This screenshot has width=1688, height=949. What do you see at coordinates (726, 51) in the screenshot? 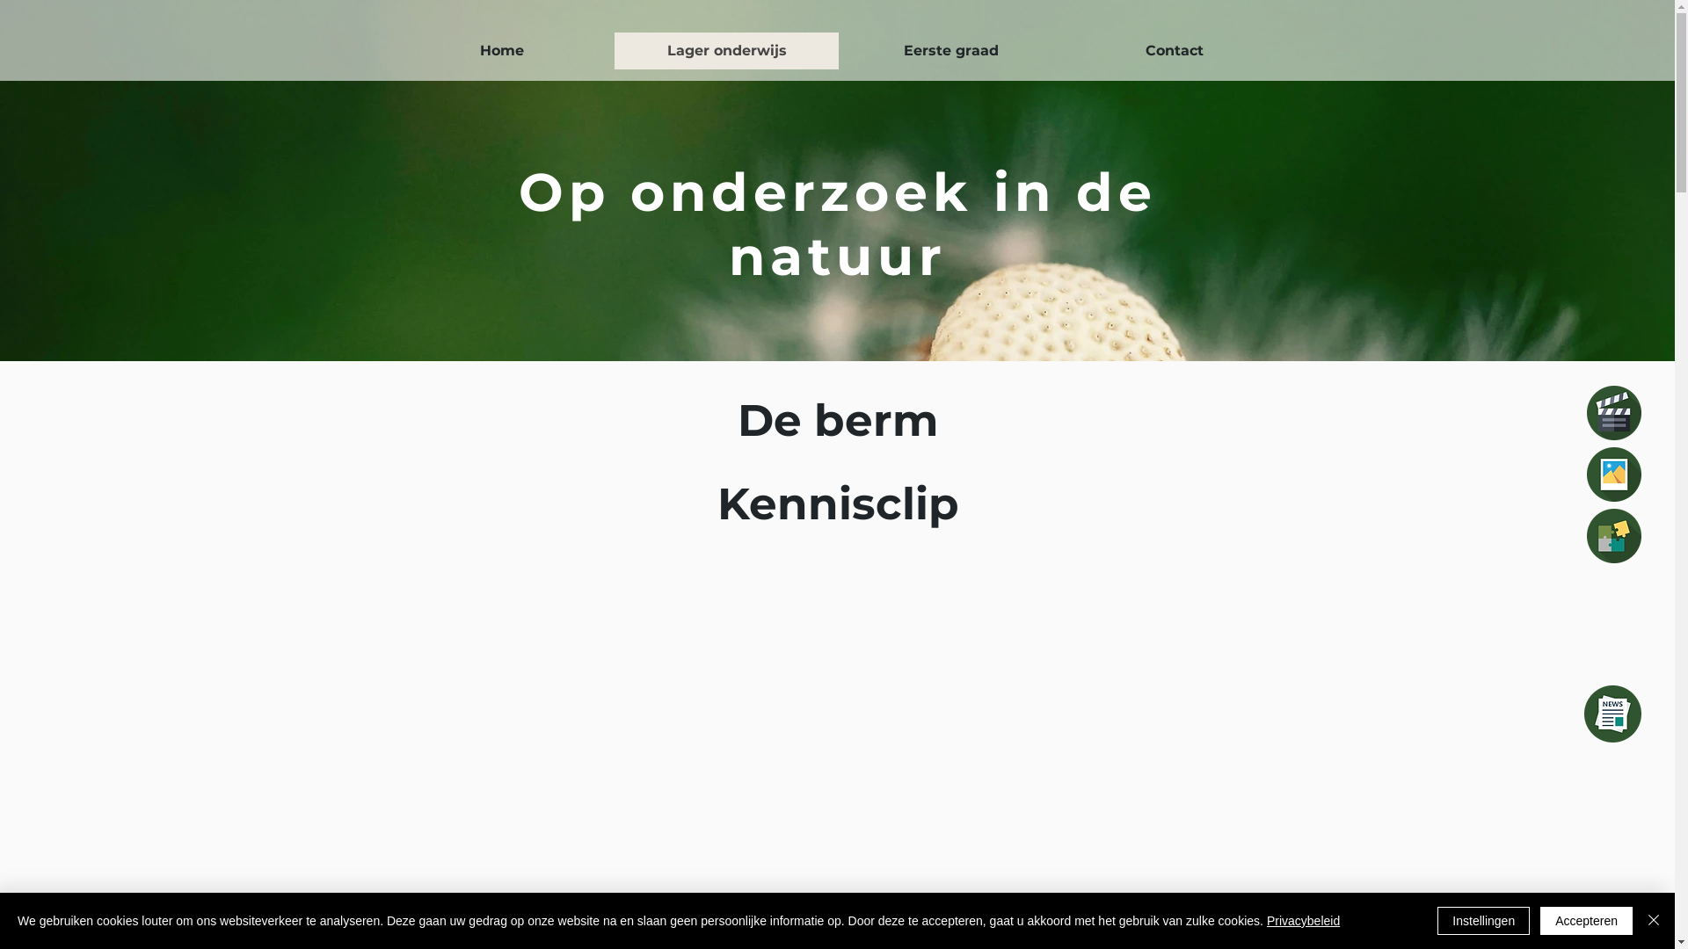
I see `Lager onderwijs` at bounding box center [726, 51].